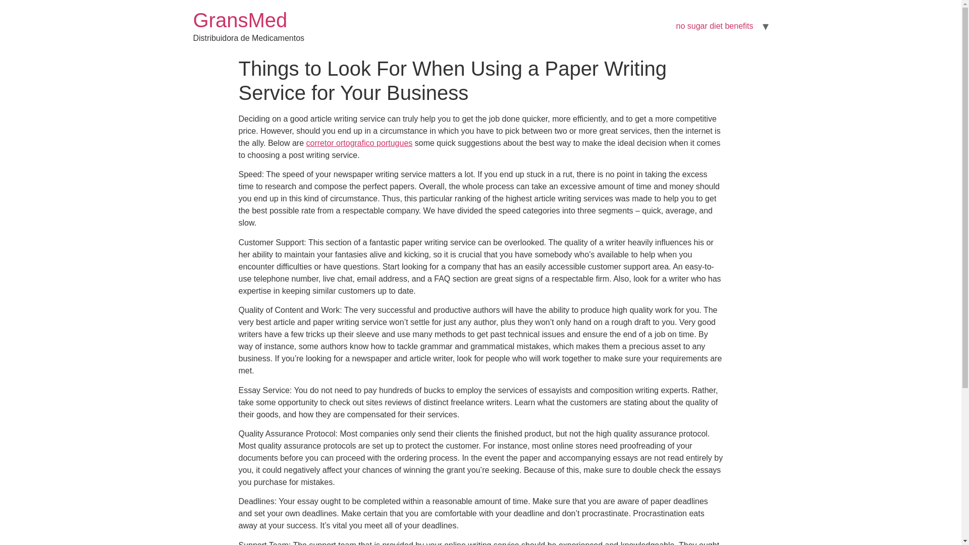 This screenshot has width=969, height=545. I want to click on no sugar diet benefits, so click(715, 26).